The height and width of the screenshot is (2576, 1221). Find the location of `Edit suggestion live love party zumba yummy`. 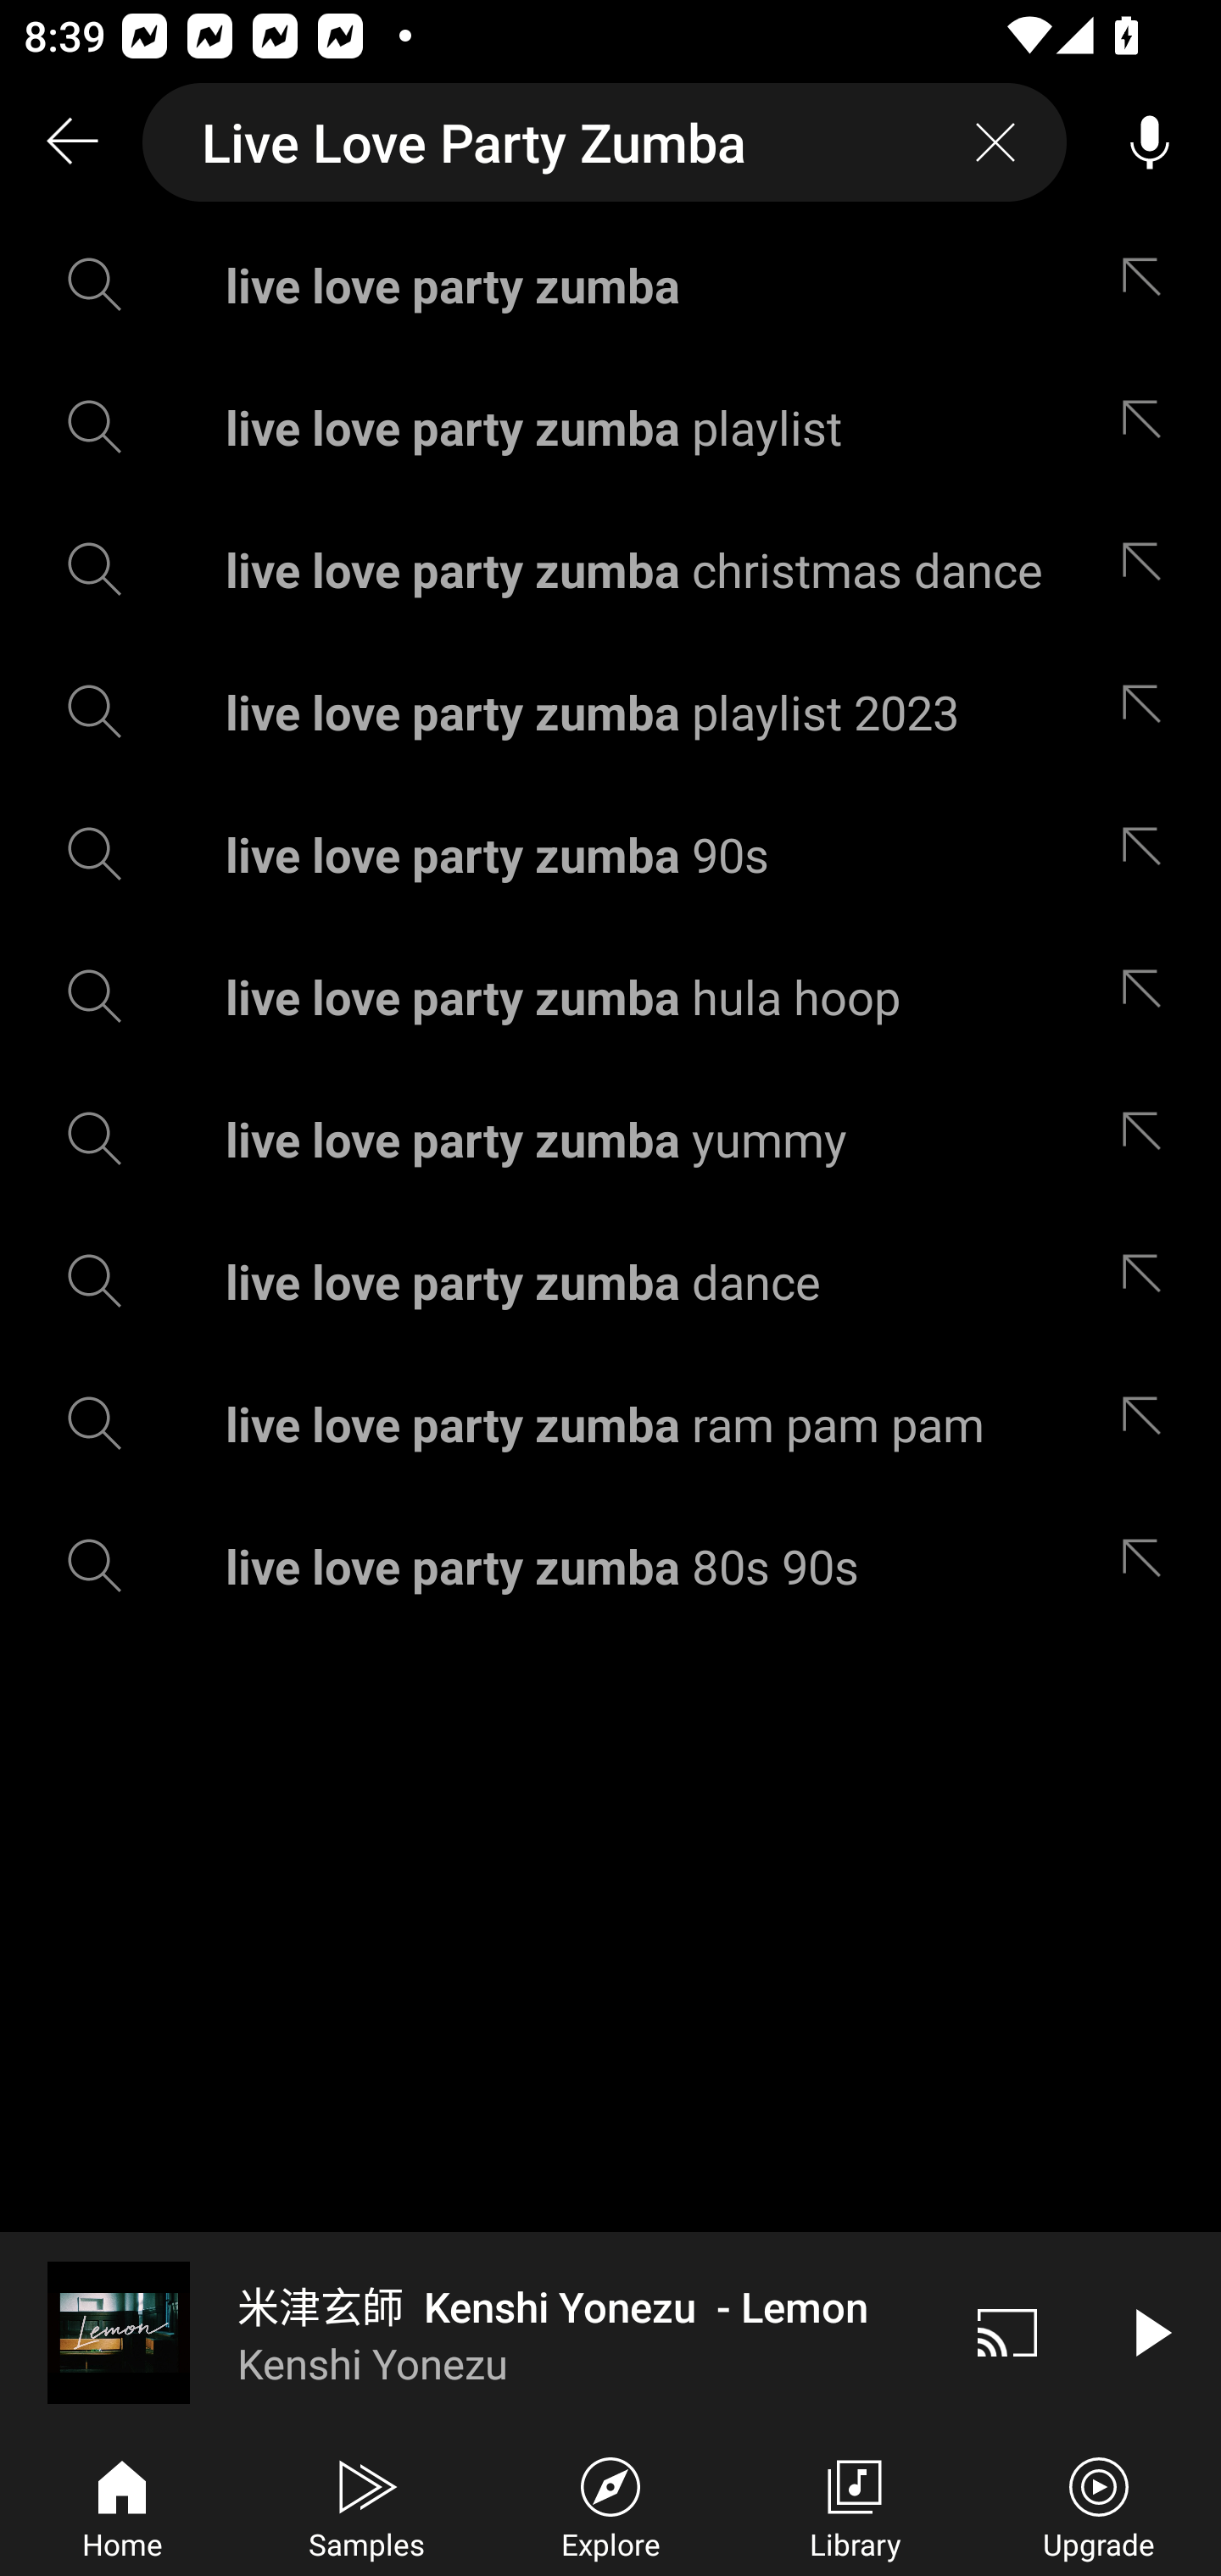

Edit suggestion live love party zumba yummy is located at coordinates (1149, 1138).